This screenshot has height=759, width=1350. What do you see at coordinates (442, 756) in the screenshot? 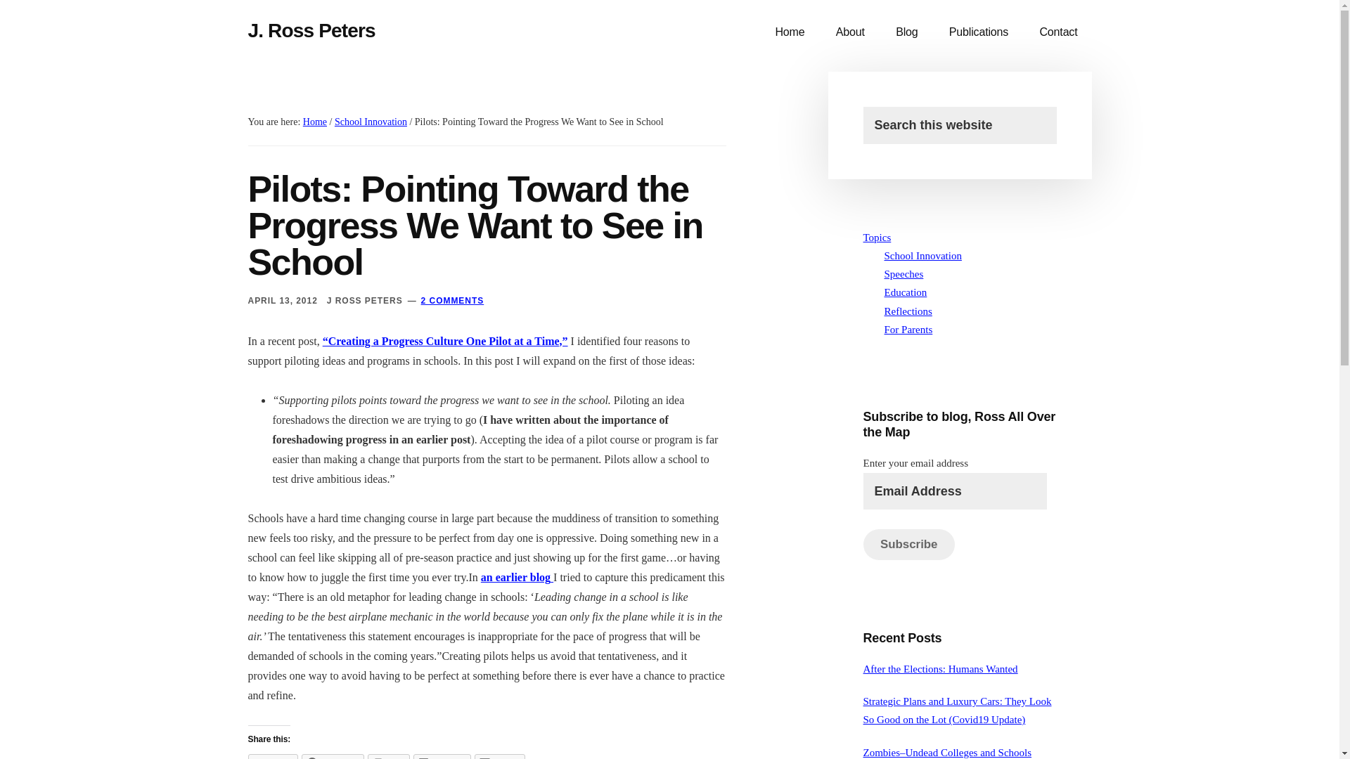
I see `Click to share on LinkedIn` at bounding box center [442, 756].